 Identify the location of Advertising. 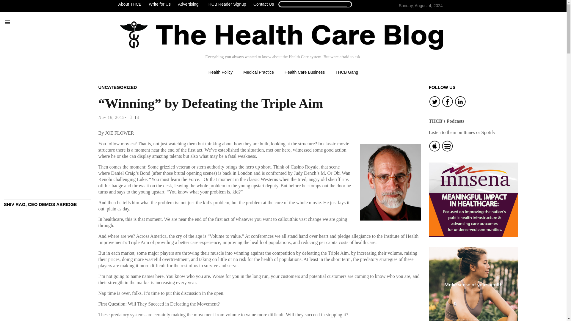
(188, 4).